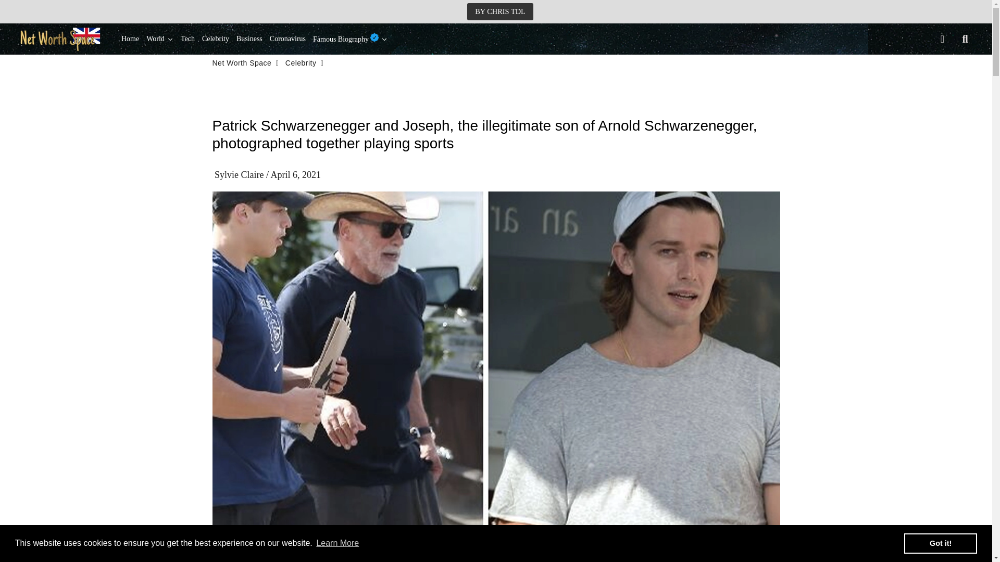 This screenshot has width=1000, height=562. I want to click on Net Worth Space, so click(242, 63).